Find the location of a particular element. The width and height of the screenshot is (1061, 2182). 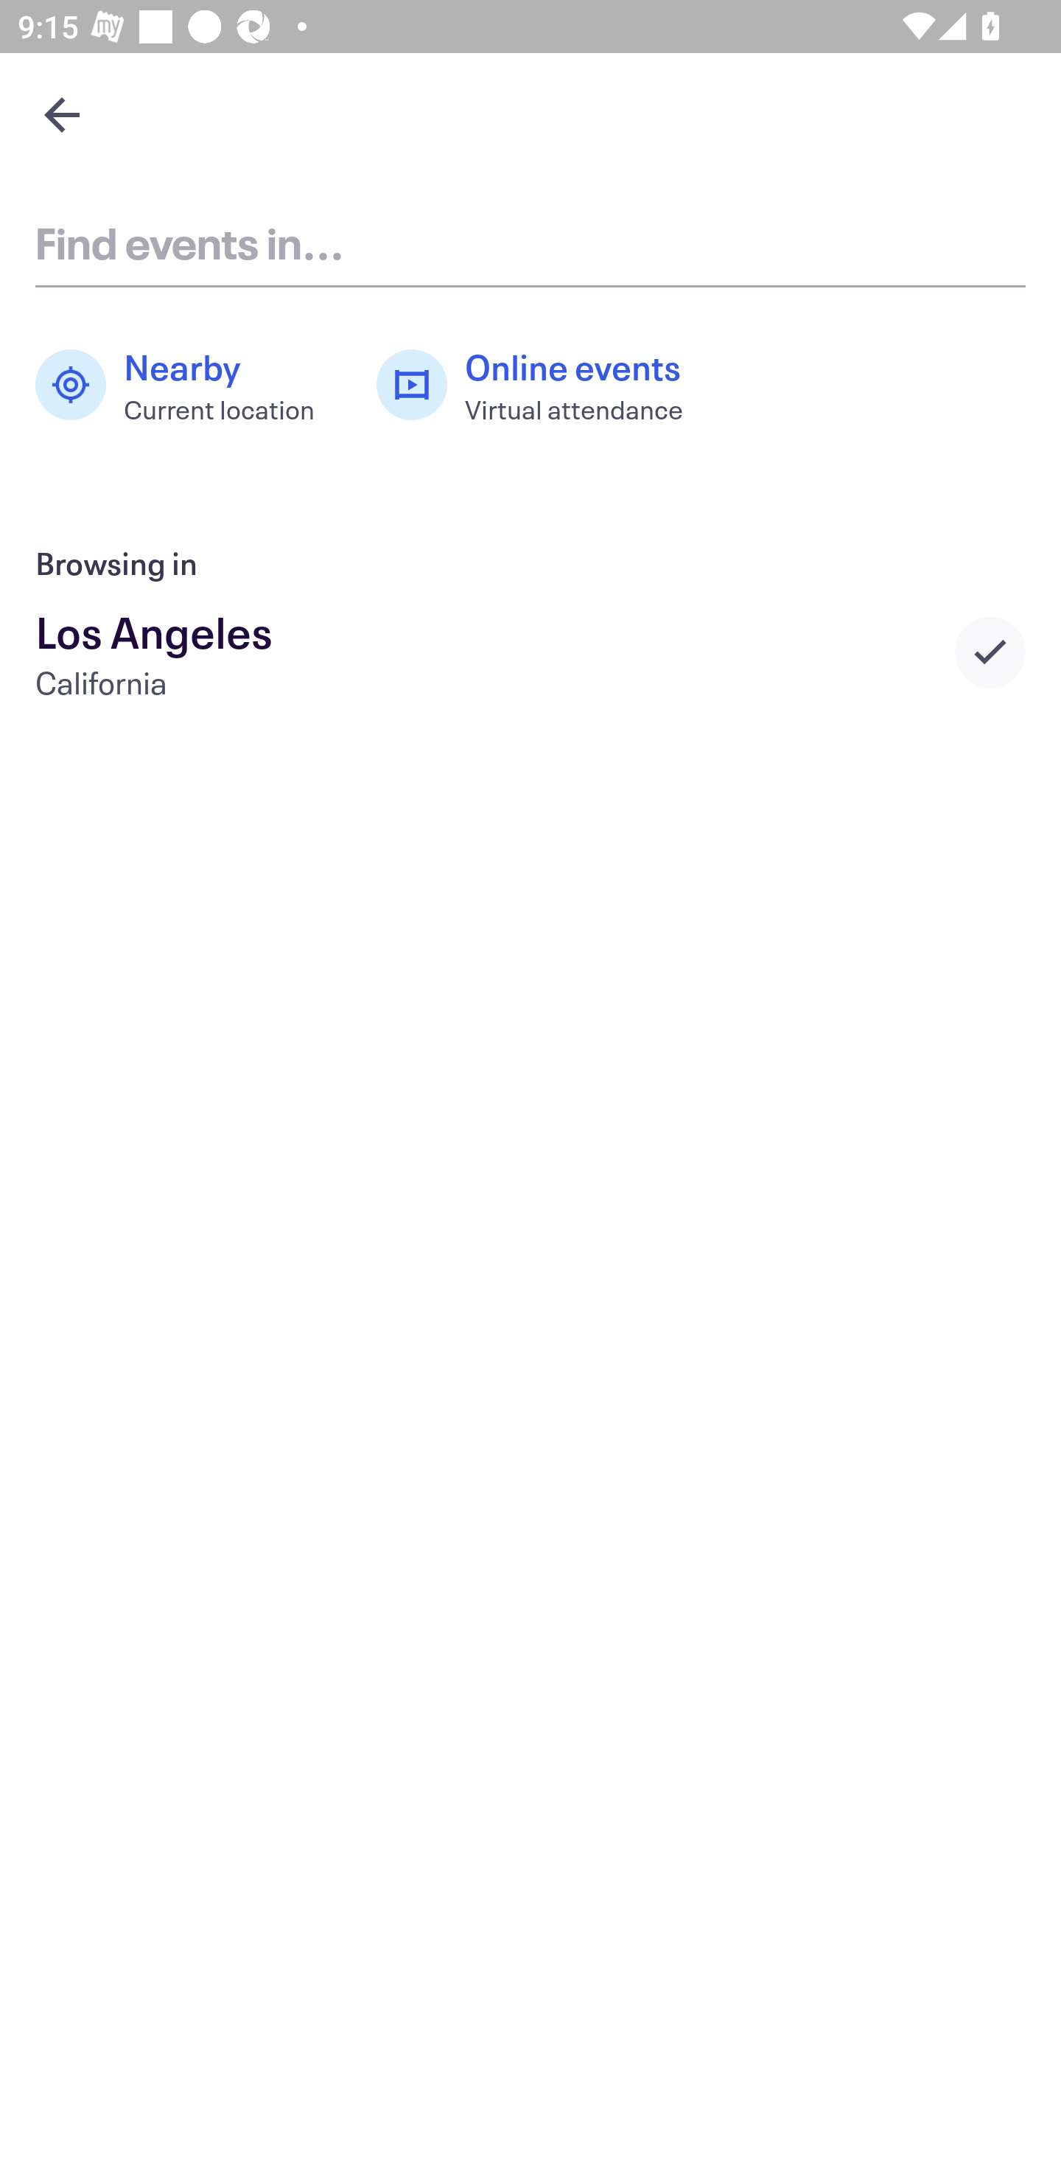

Nearby Current location is located at coordinates (188, 385).